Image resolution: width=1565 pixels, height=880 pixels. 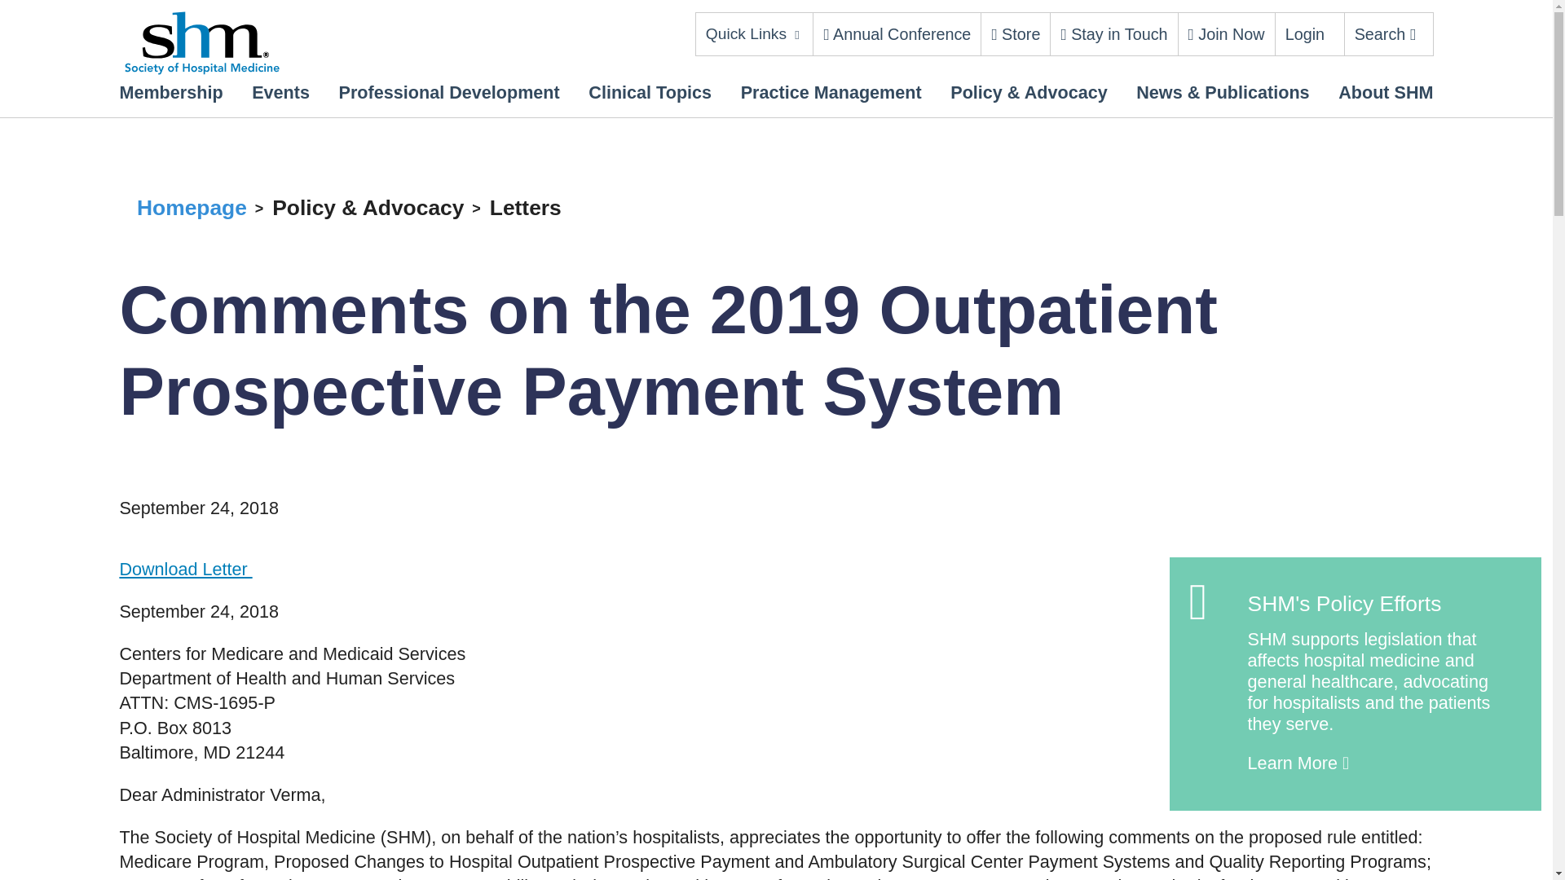 What do you see at coordinates (1113, 34) in the screenshot?
I see `Stay in Touch` at bounding box center [1113, 34].